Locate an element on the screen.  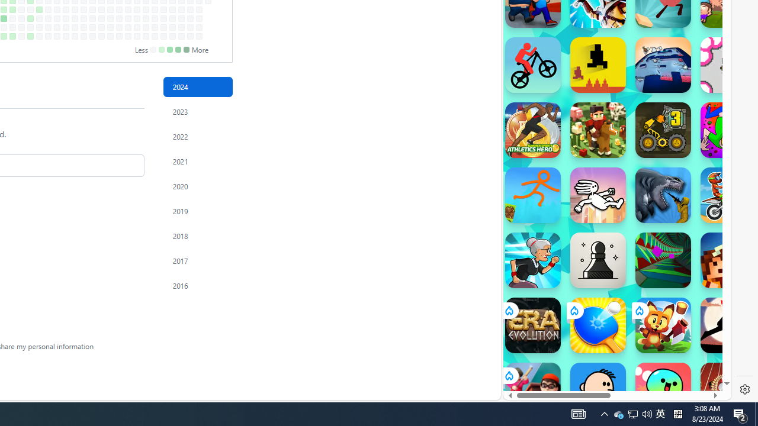
Lurkers.io is located at coordinates (728, 260).